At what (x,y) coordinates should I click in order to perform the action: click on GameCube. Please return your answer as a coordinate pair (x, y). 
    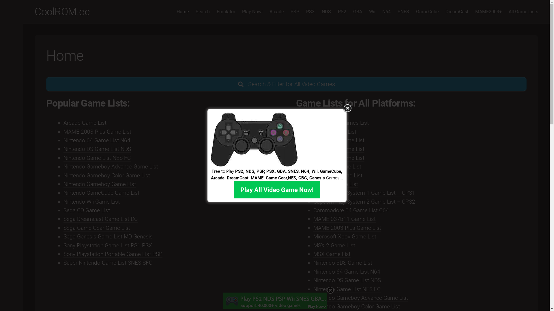
    Looking at the image, I should click on (427, 12).